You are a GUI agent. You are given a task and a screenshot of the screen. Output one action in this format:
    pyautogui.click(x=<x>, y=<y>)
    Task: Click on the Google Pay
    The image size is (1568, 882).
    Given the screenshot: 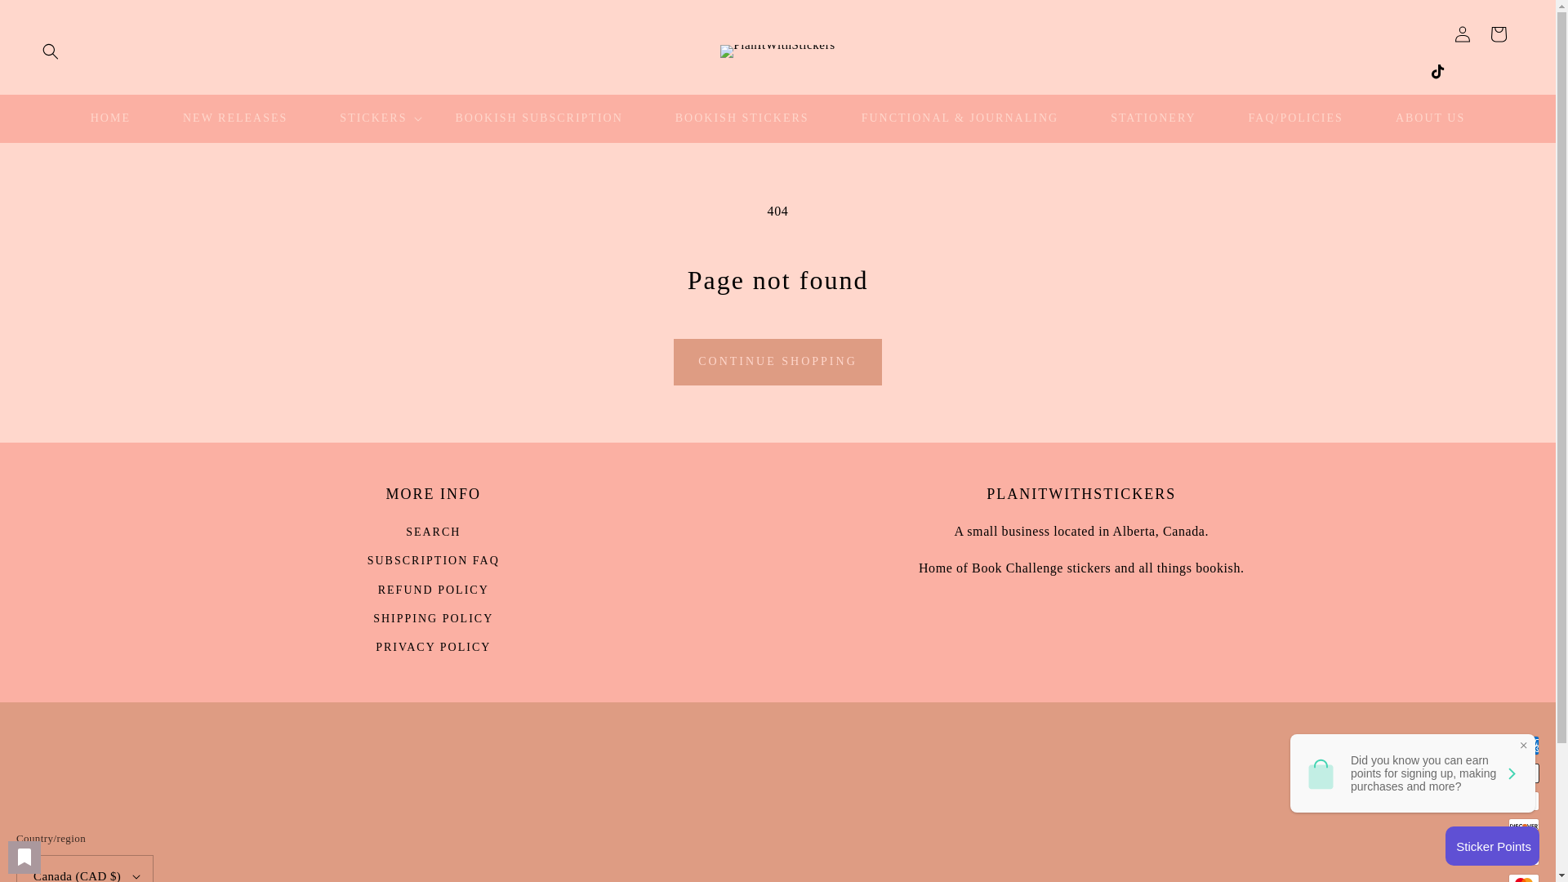 What is the action you would take?
    pyautogui.click(x=1524, y=855)
    